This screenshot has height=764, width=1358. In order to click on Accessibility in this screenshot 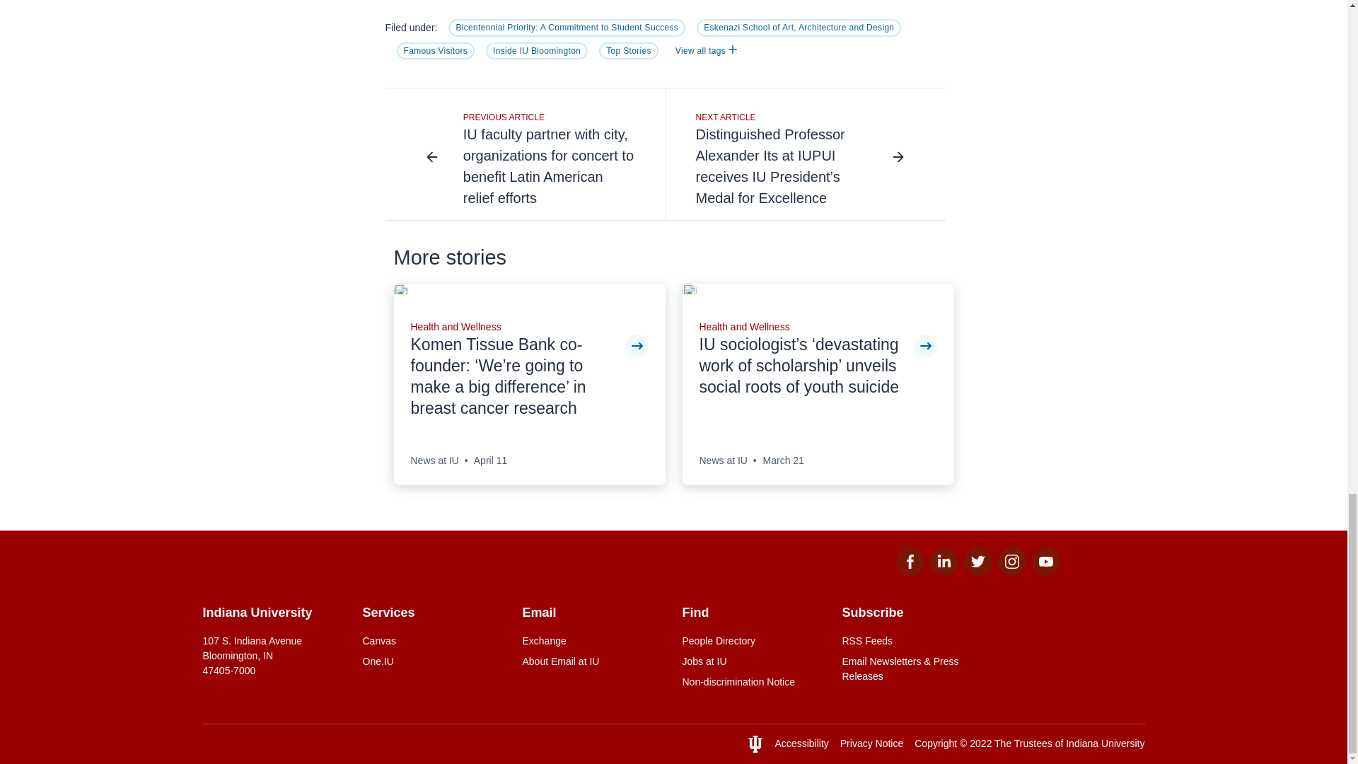, I will do `click(802, 743)`.